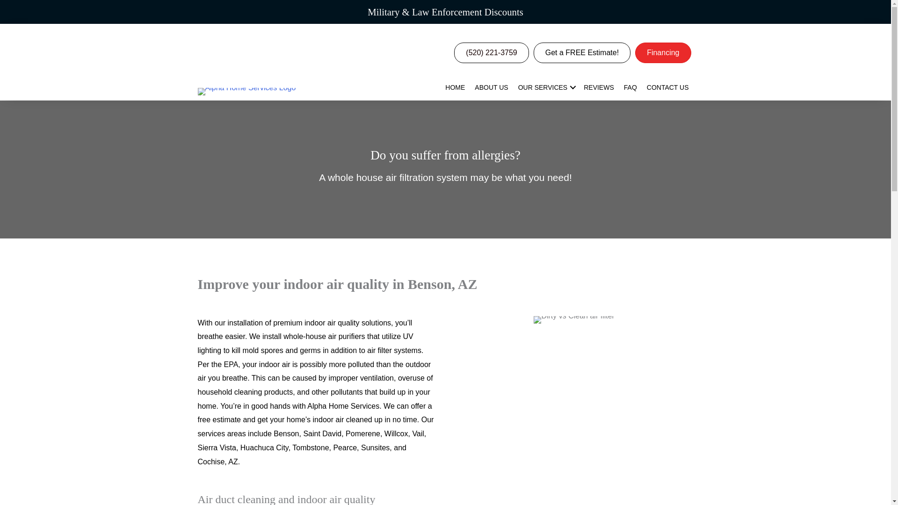  Describe the element at coordinates (582, 52) in the screenshot. I see `Get a FREE Estimate!` at that location.